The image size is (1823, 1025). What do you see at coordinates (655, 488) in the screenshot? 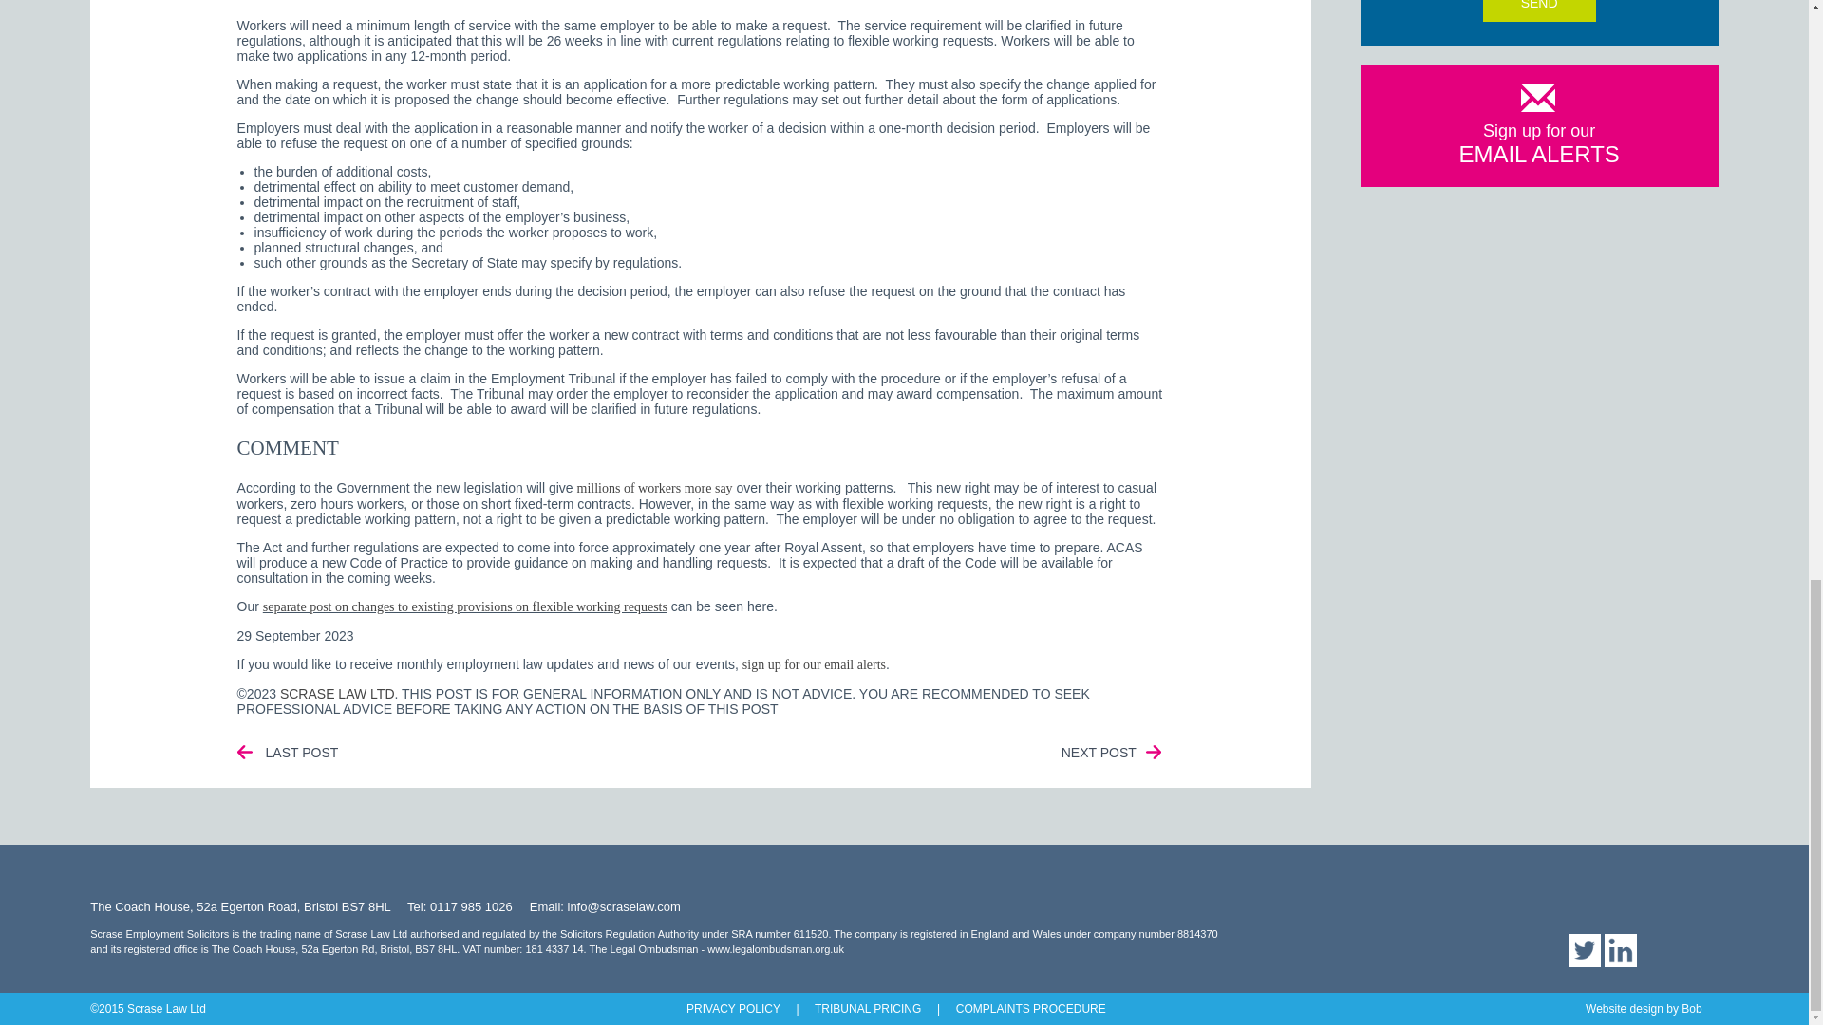
I see `millions of workers more say` at bounding box center [655, 488].